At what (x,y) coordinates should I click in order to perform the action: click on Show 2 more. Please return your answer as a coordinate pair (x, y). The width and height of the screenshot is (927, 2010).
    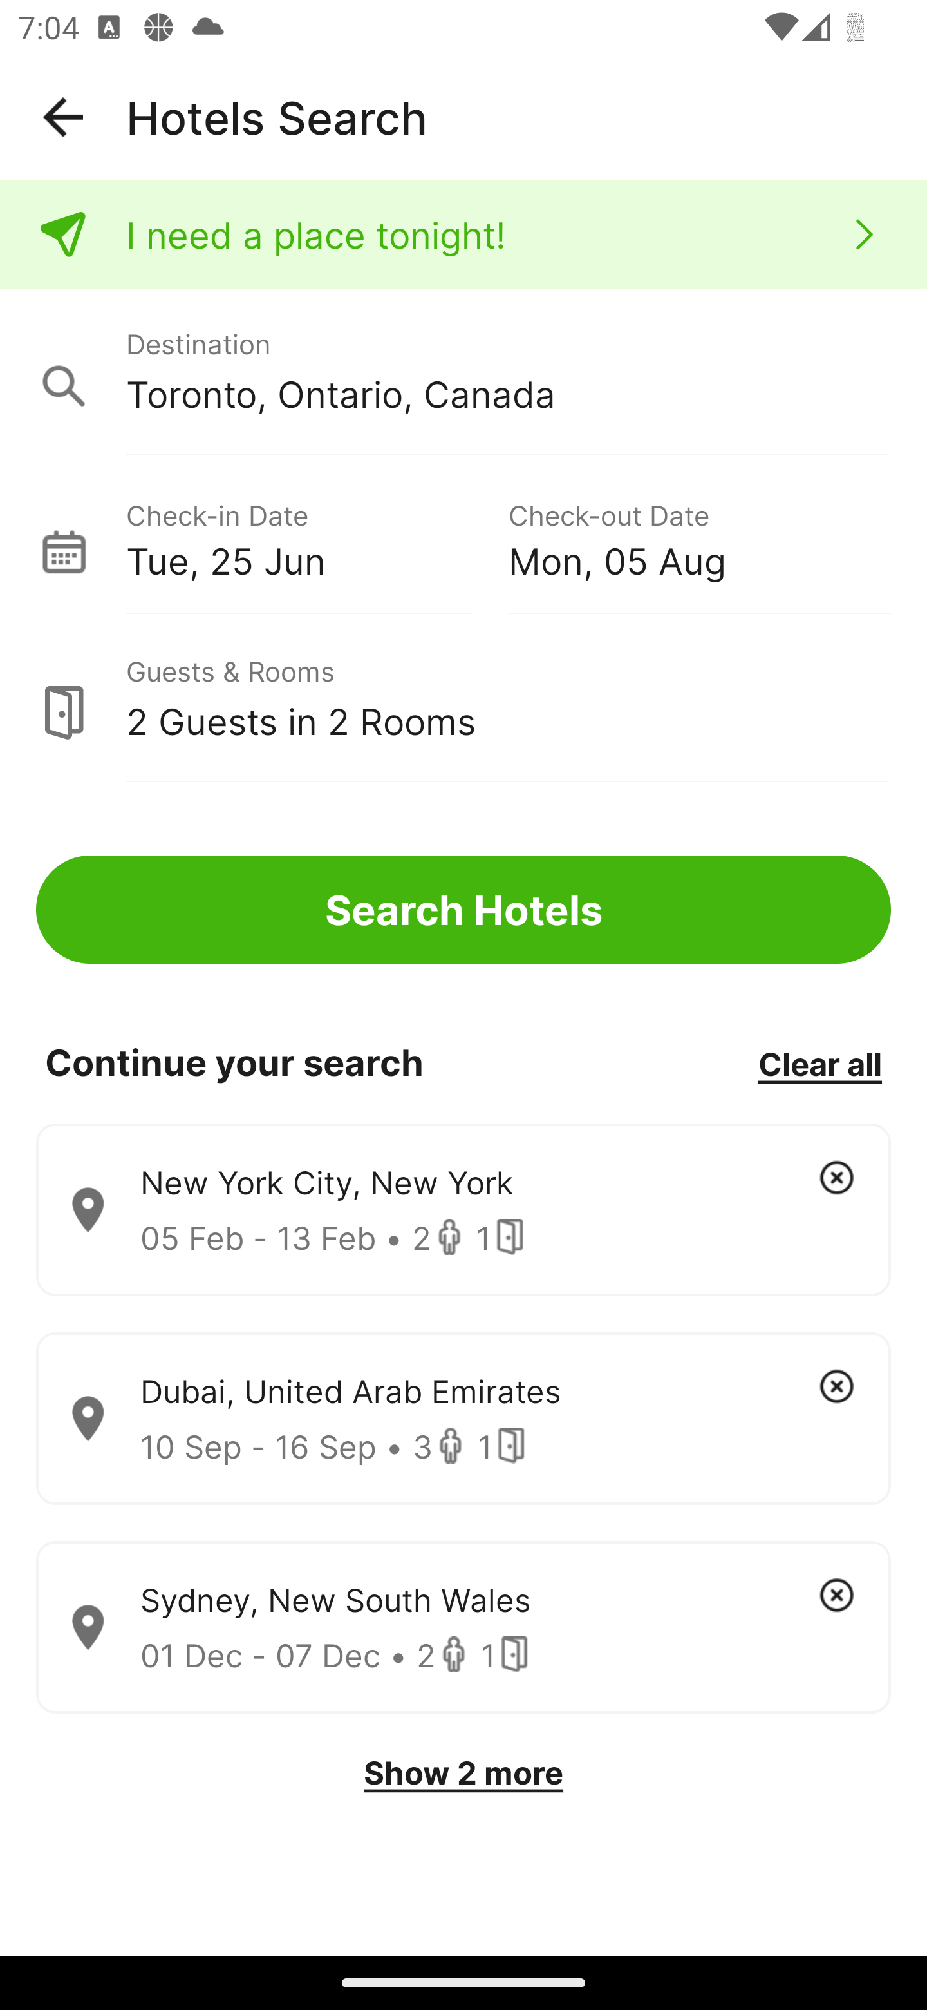
    Looking at the image, I should click on (464, 1773).